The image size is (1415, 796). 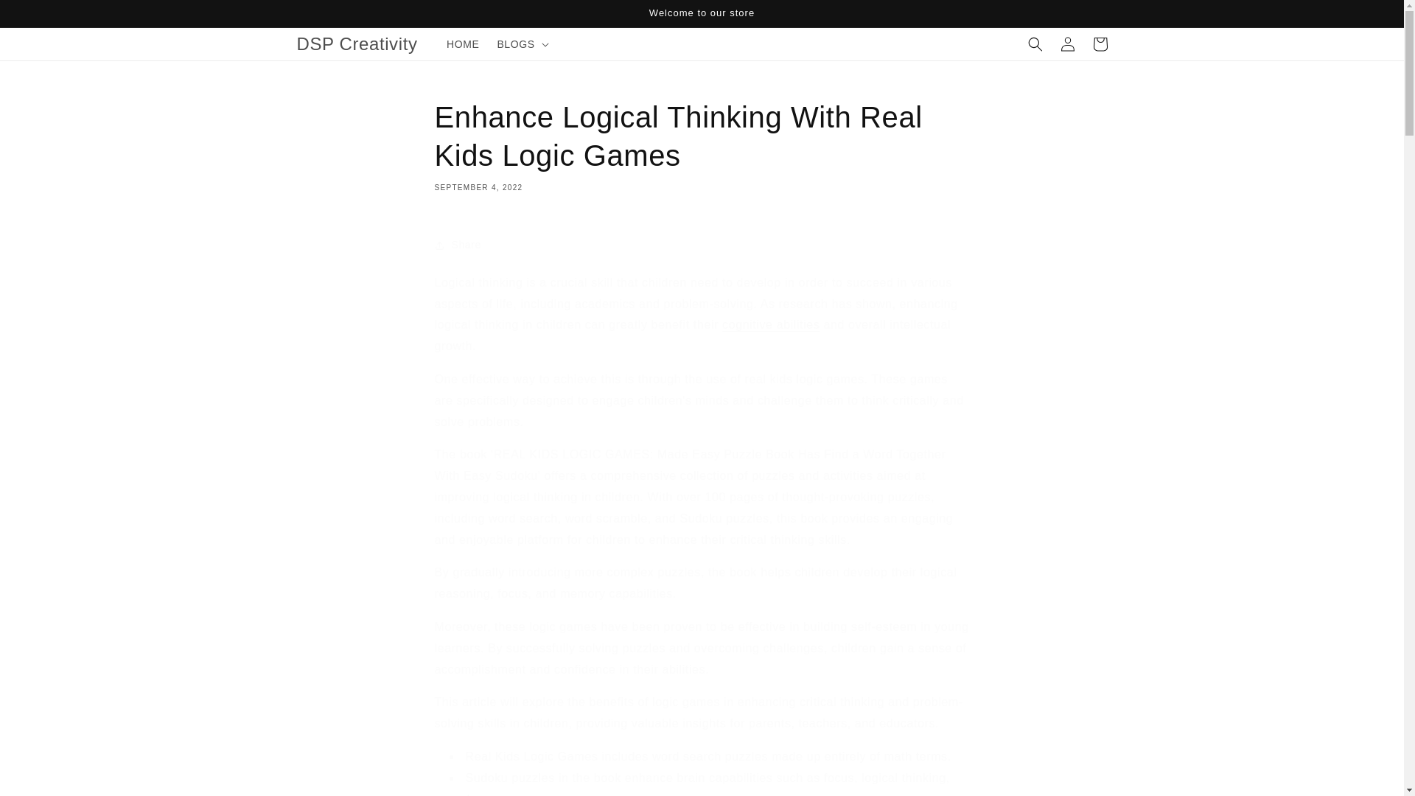 I want to click on Log in, so click(x=1067, y=44).